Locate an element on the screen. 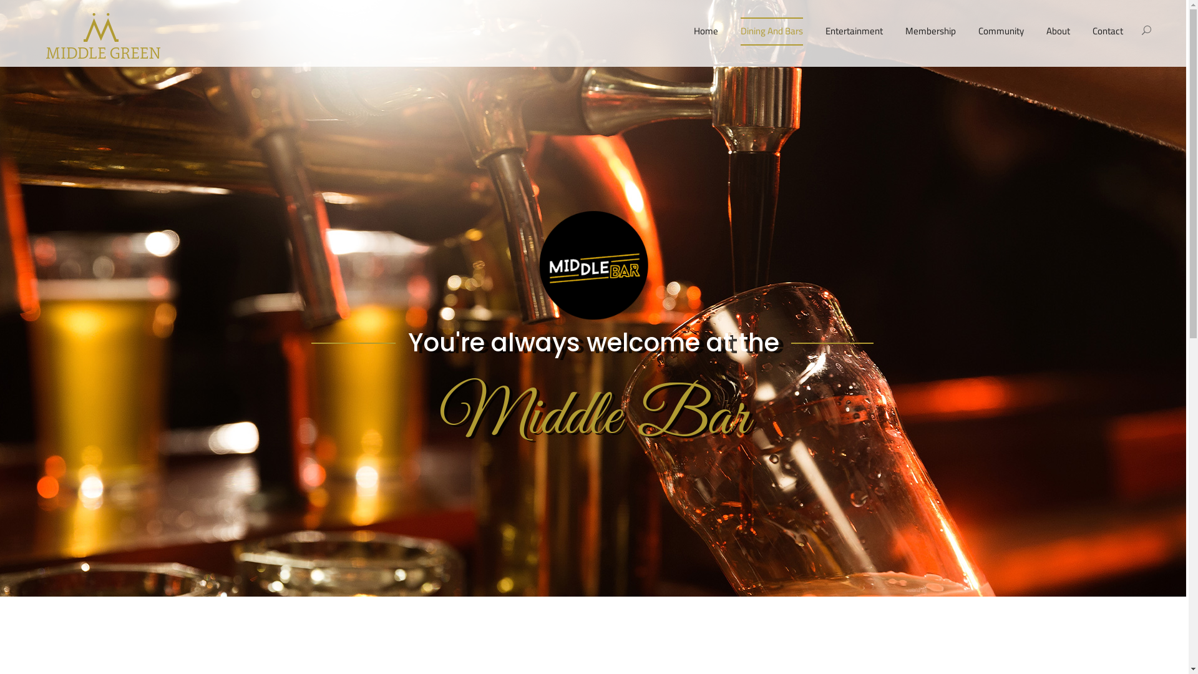  Home is located at coordinates (706, 31).